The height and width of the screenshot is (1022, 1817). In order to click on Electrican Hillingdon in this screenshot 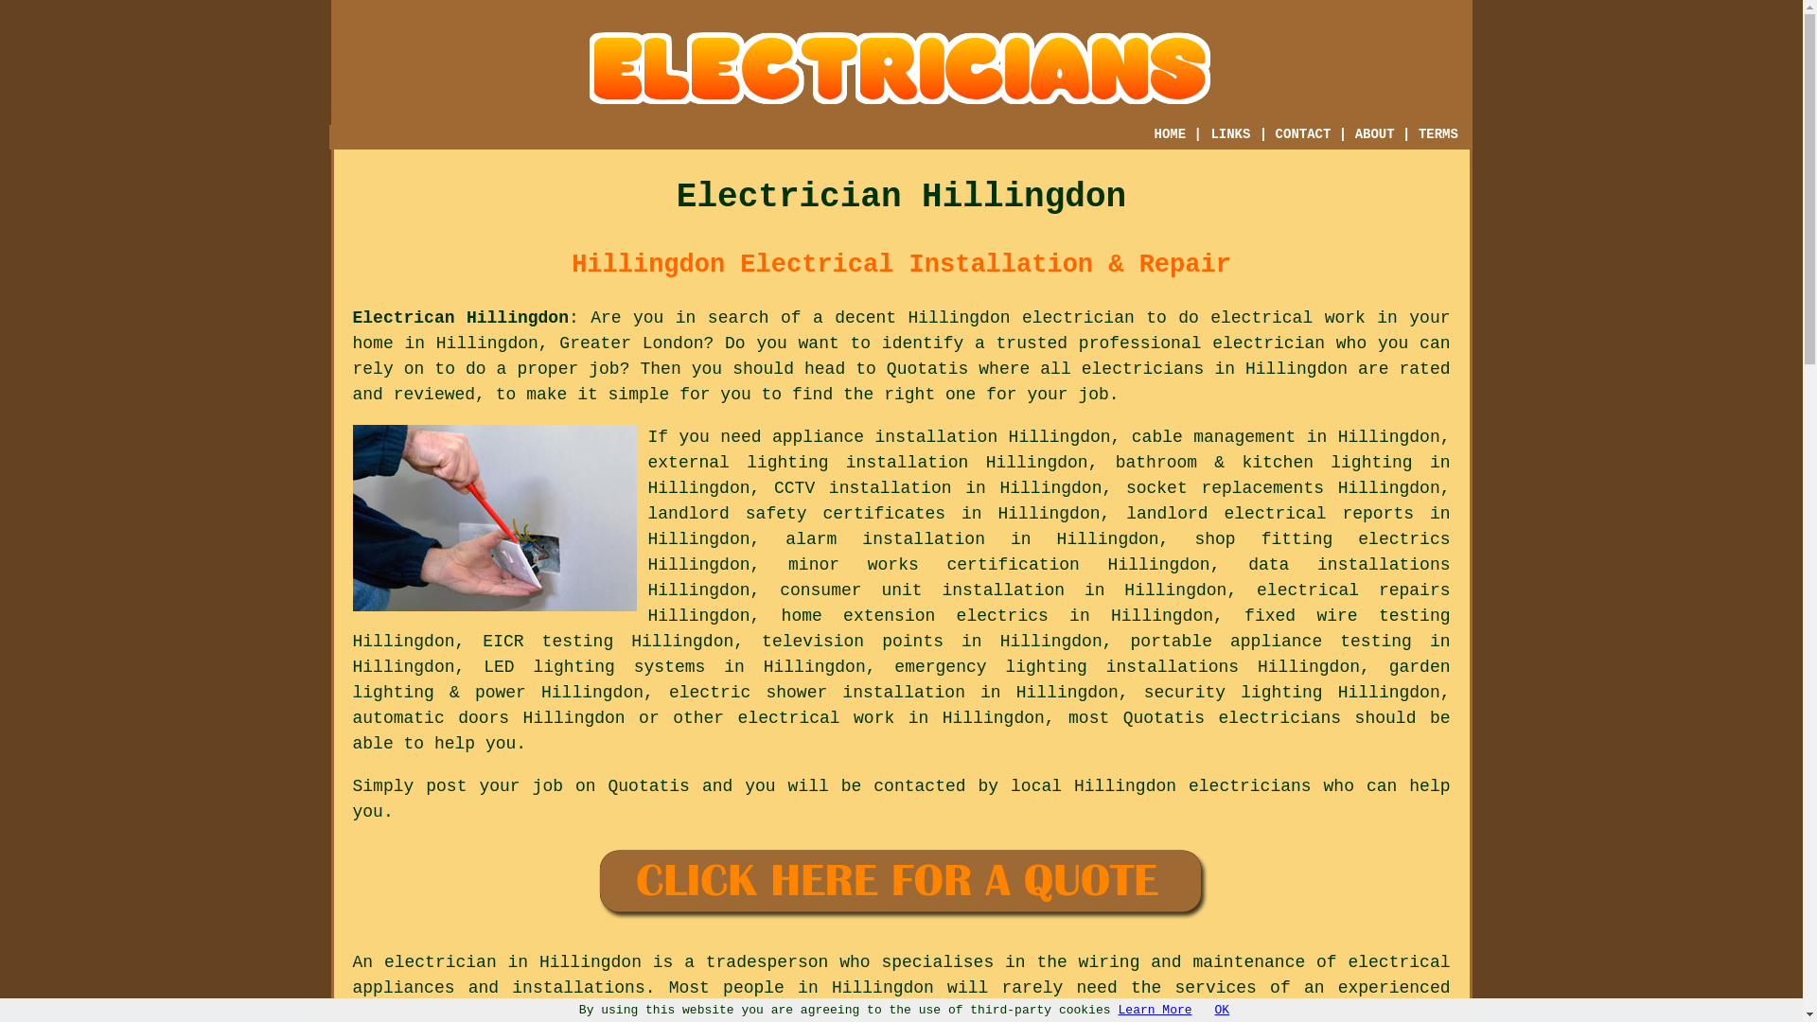, I will do `click(460, 318)`.